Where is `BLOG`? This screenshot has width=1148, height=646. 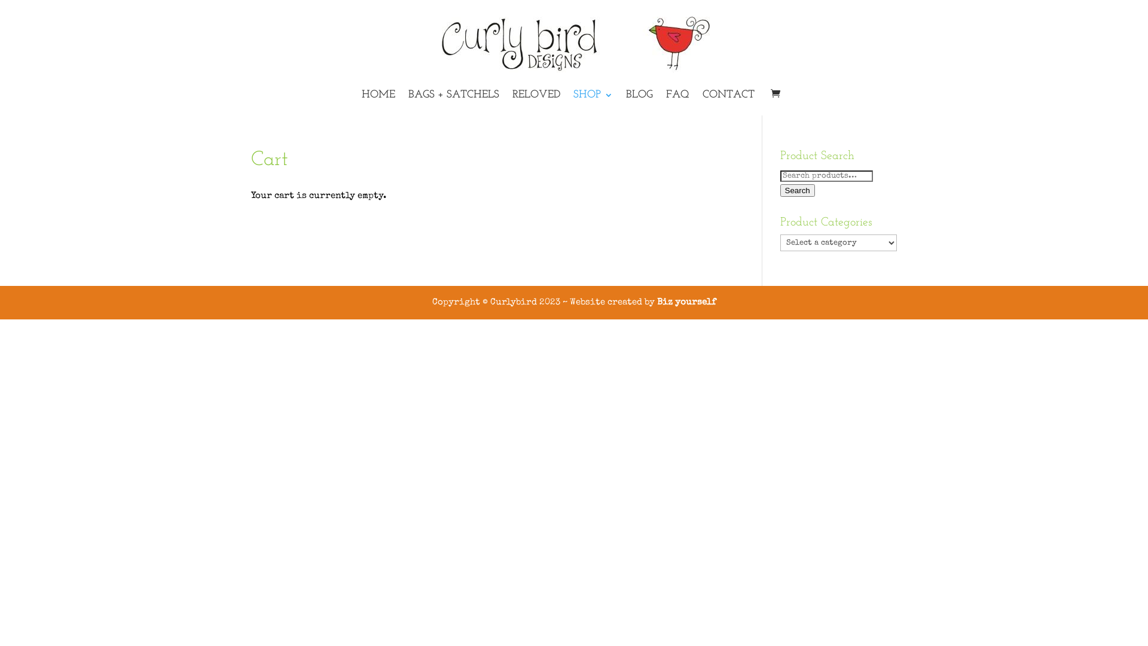
BLOG is located at coordinates (640, 103).